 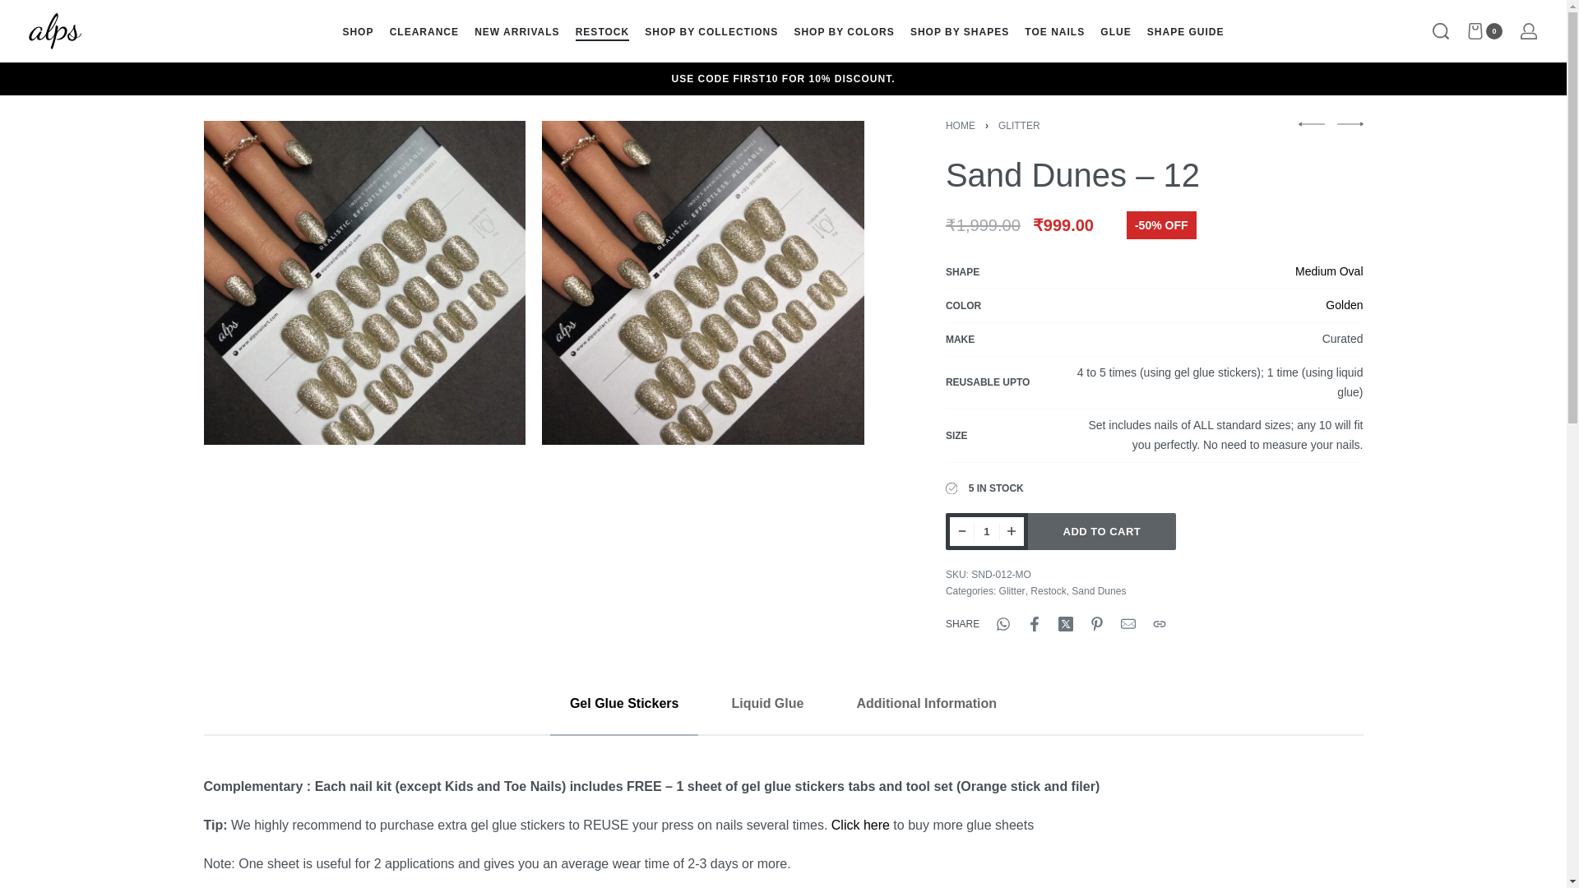 What do you see at coordinates (602, 31) in the screenshot?
I see `RESTOCK` at bounding box center [602, 31].